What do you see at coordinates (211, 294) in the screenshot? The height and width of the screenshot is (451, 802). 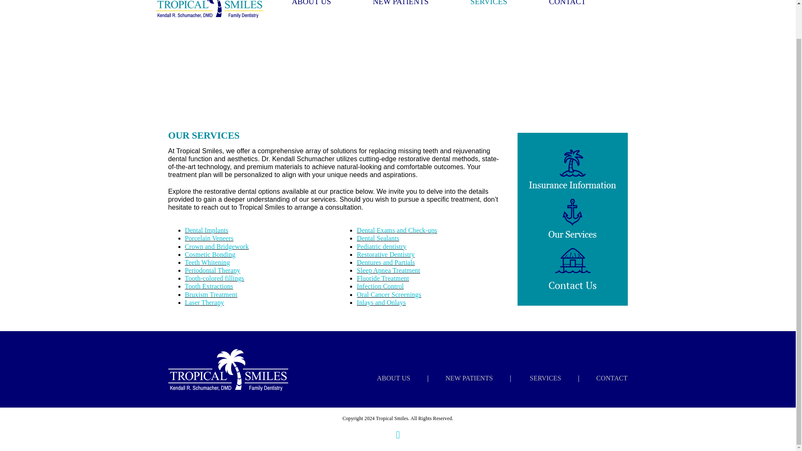 I see `Bruxism Treatment` at bounding box center [211, 294].